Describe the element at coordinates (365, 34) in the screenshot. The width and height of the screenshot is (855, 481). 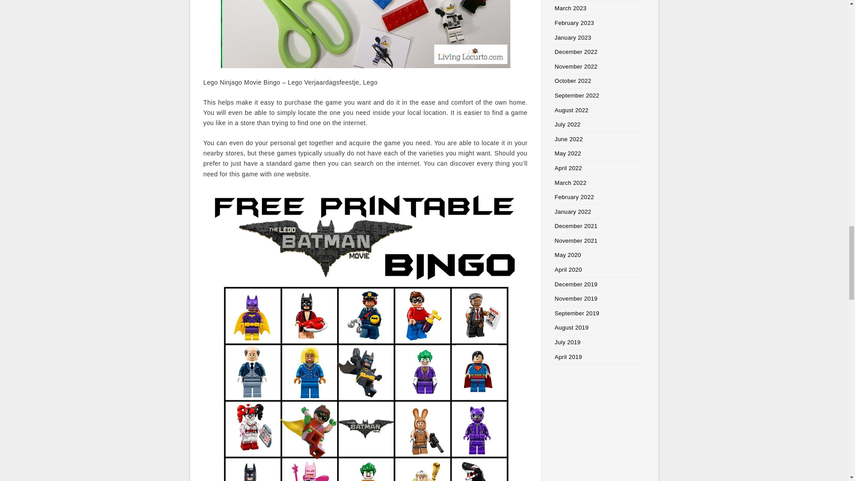
I see `lego ninjago movie bingo lego verjaardagsfeestje lego 1` at that location.